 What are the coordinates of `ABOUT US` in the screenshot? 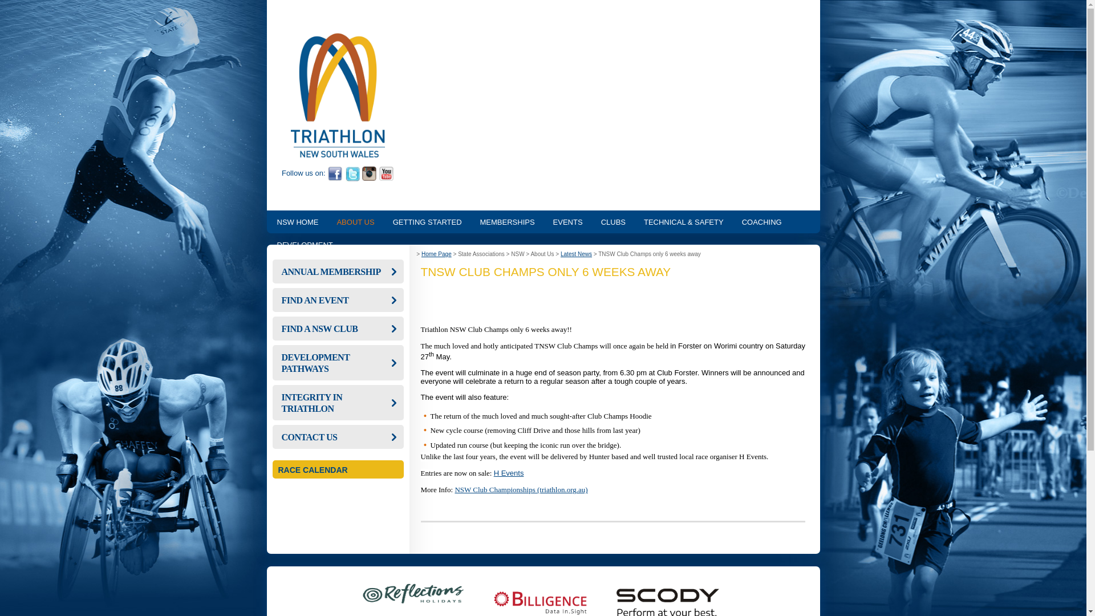 It's located at (355, 222).